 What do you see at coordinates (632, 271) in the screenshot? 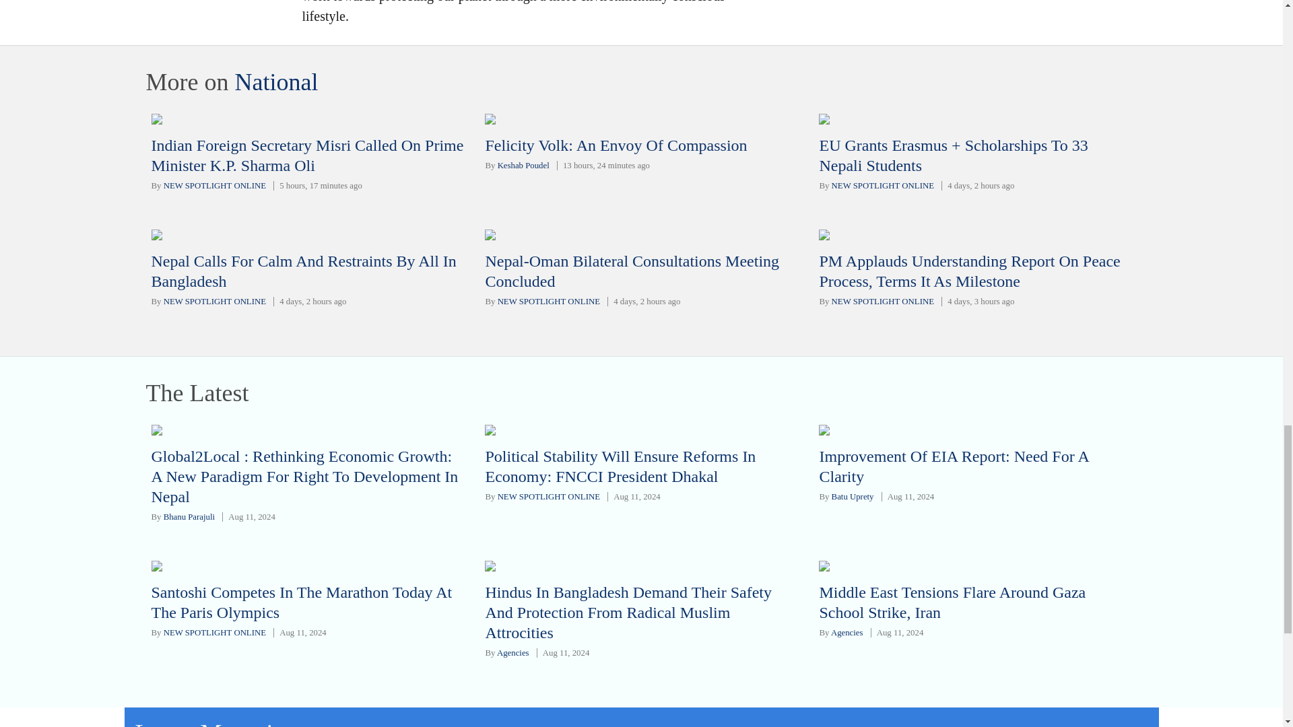
I see `Nepal-Oman Bilateral Consultations Meeting Concluded` at bounding box center [632, 271].